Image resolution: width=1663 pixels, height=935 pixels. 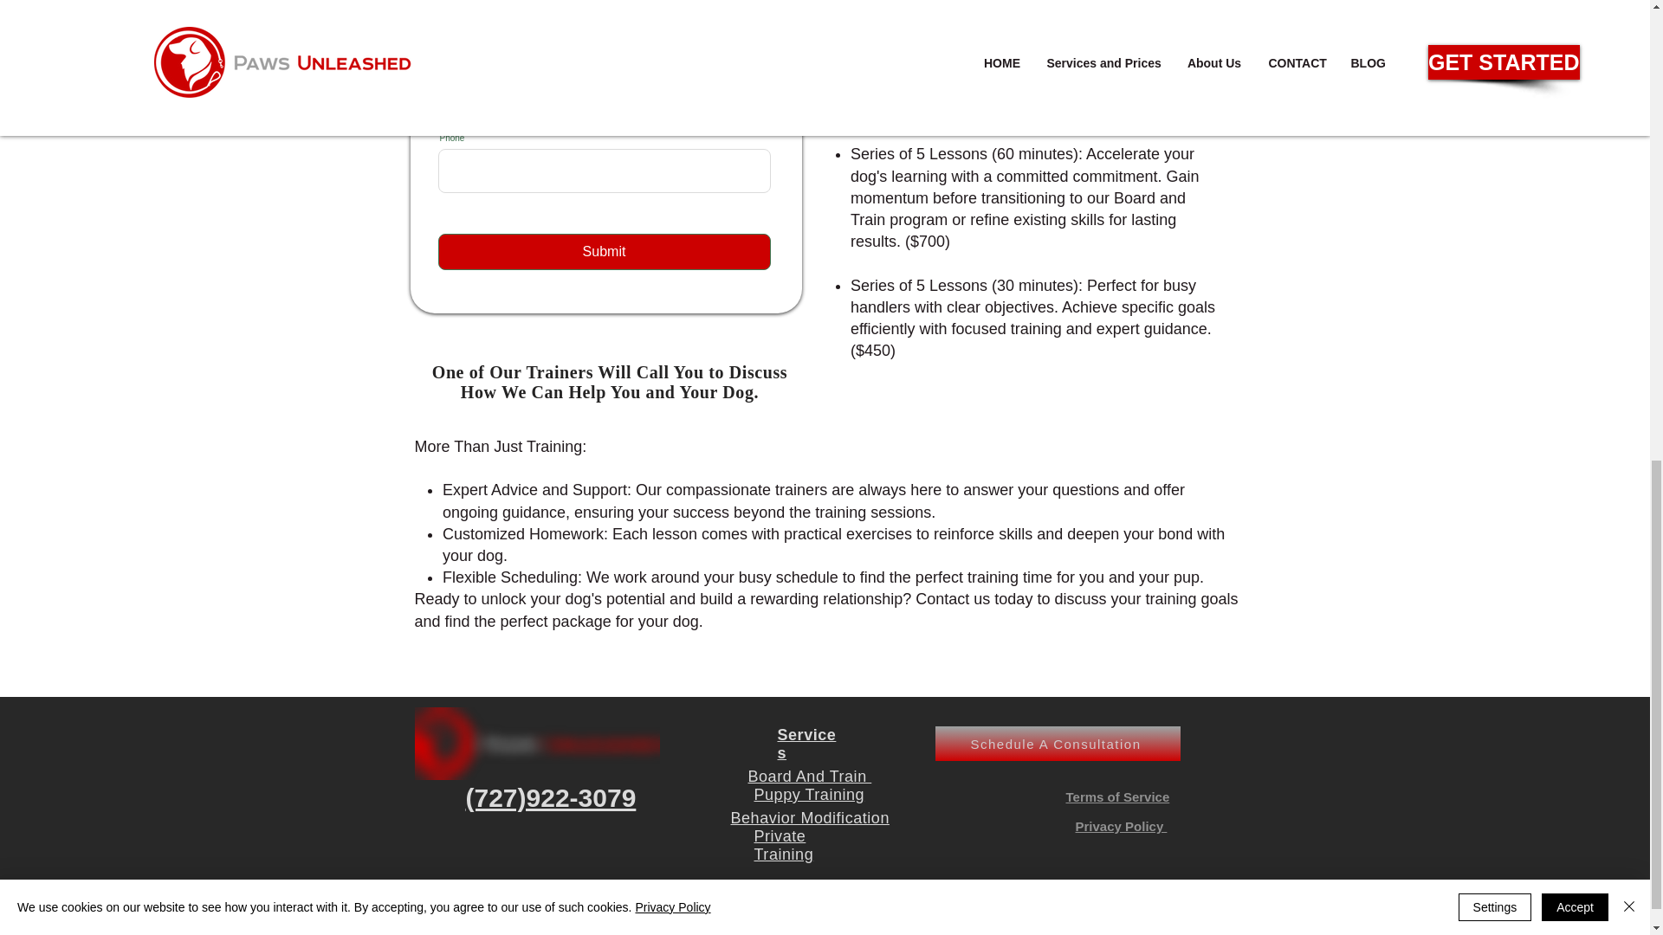 What do you see at coordinates (809, 795) in the screenshot?
I see `Puppy Training` at bounding box center [809, 795].